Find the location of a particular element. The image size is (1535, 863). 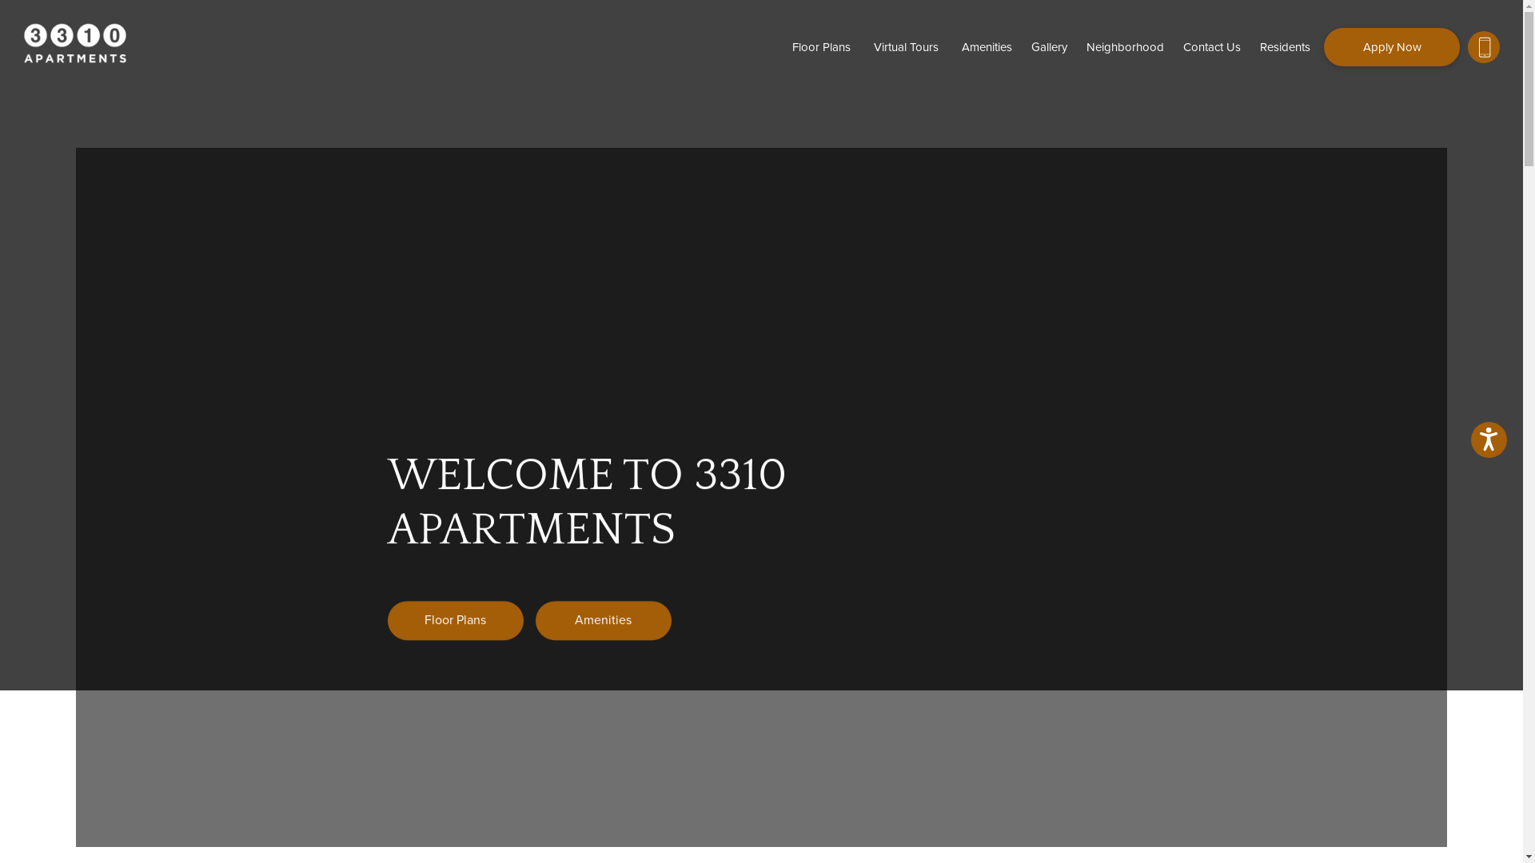

Gallery is located at coordinates (1049, 46).